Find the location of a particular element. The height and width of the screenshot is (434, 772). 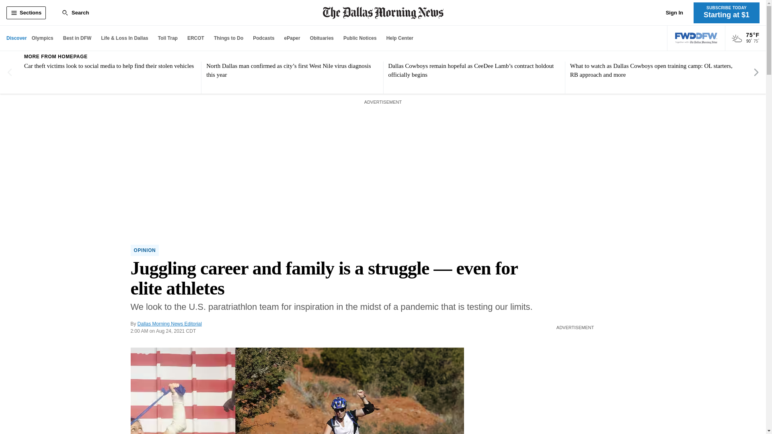

FWD DFW, Together with The Dallas Morning News is located at coordinates (696, 38).